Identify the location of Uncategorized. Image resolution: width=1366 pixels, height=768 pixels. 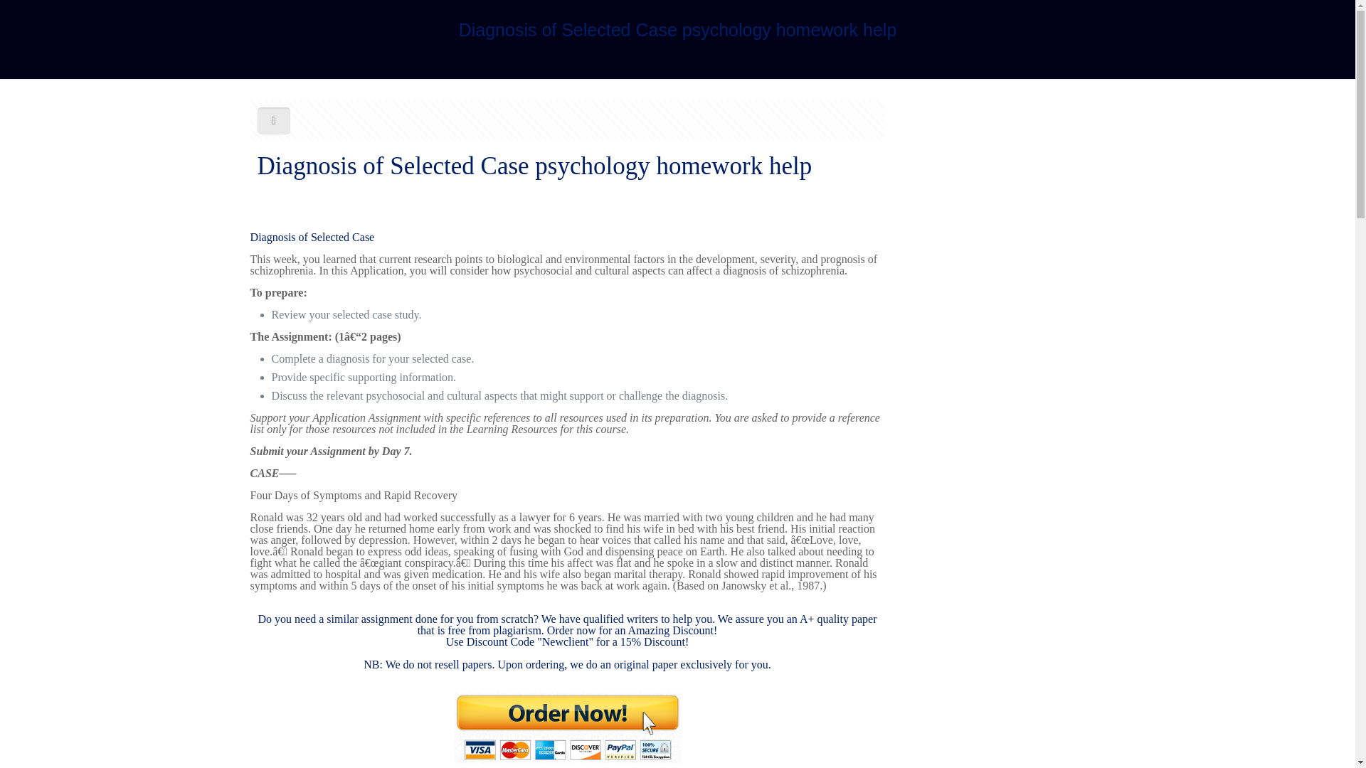
(564, 51).